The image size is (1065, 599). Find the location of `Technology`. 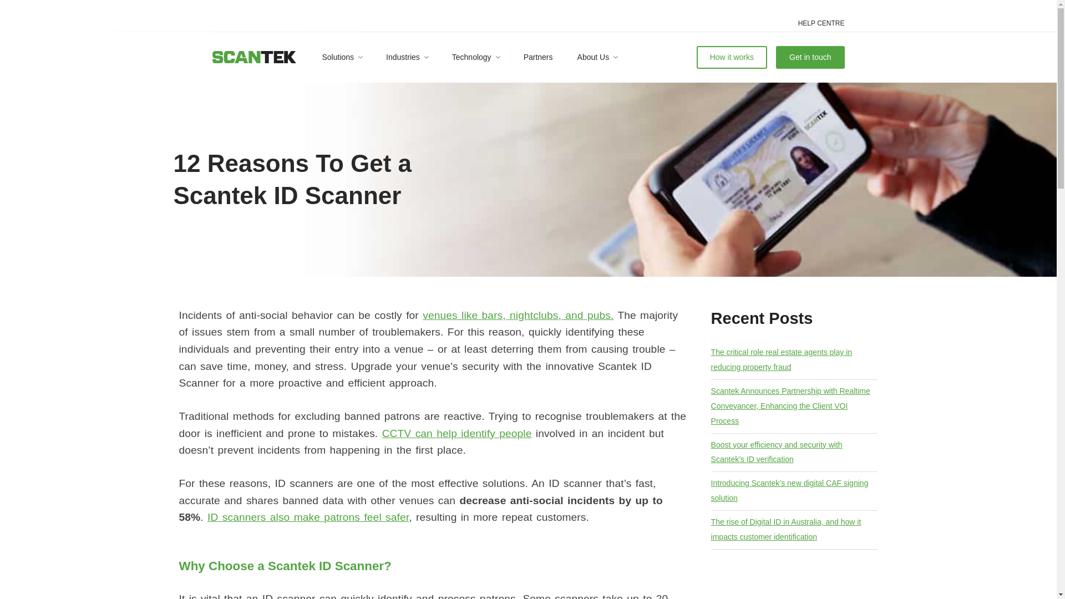

Technology is located at coordinates (475, 58).